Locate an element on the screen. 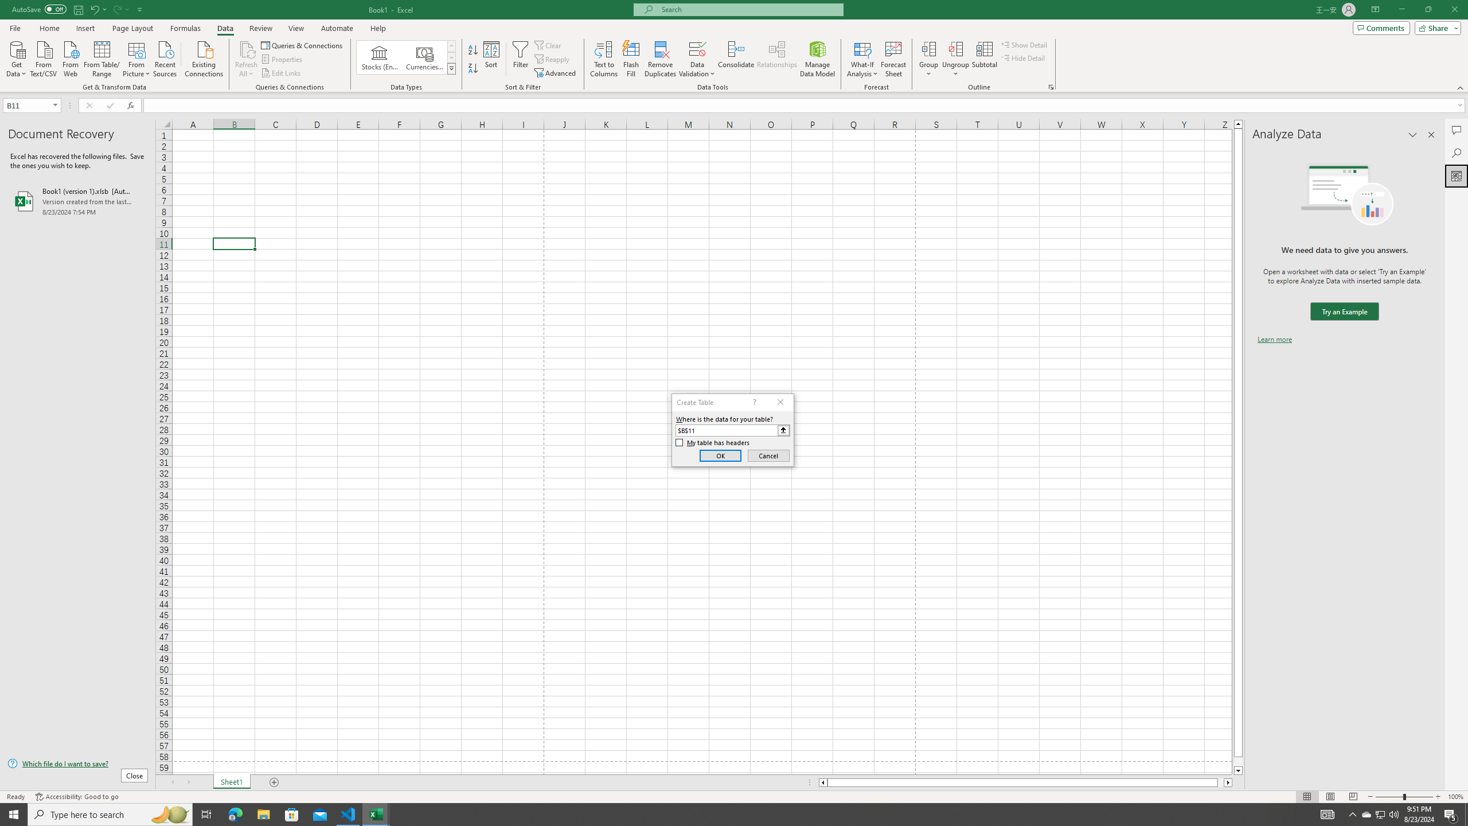 Image resolution: width=1468 pixels, height=826 pixels. What-If Analysis is located at coordinates (862, 59).